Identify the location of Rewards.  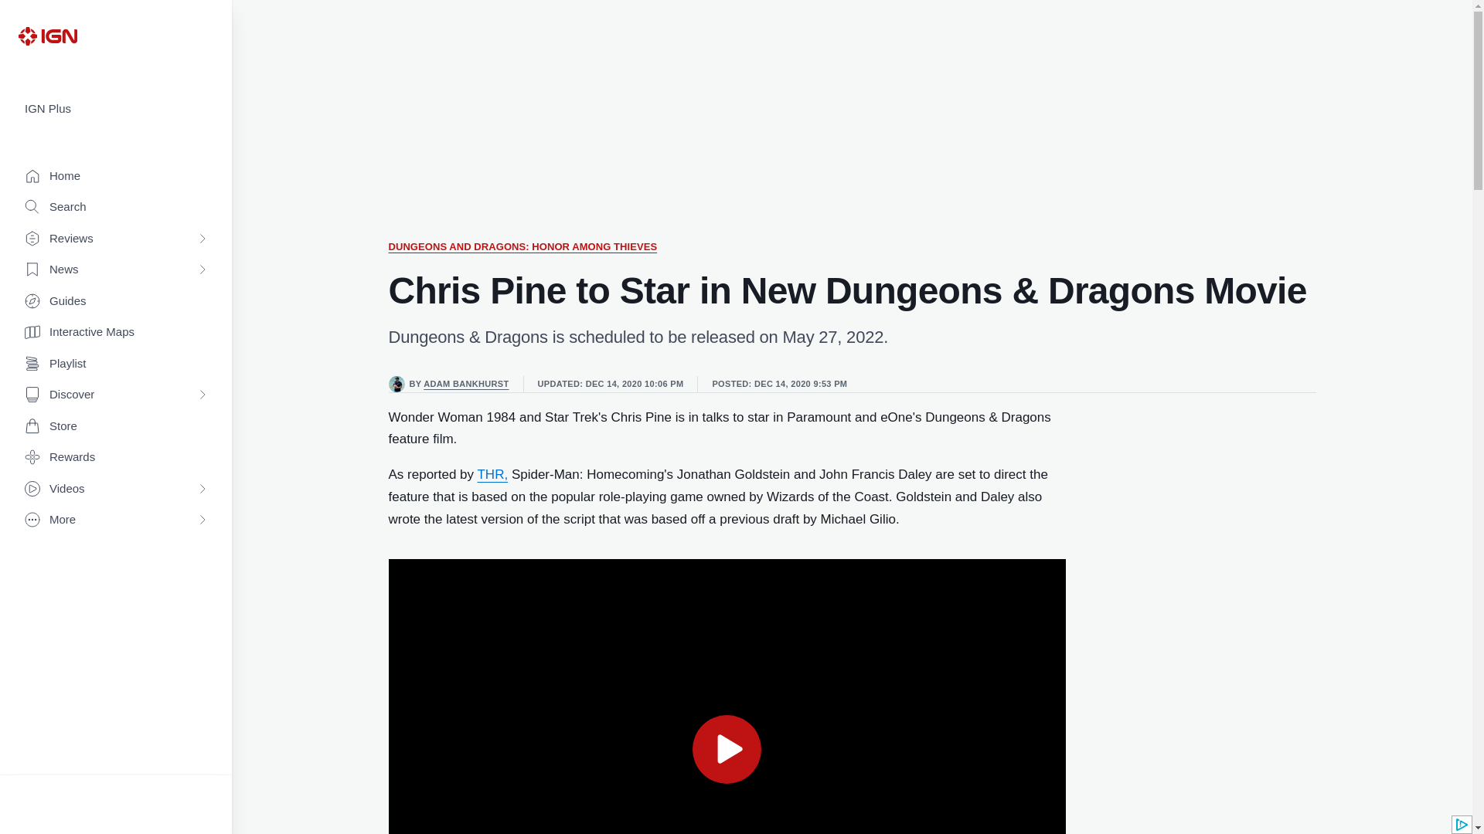
(116, 457).